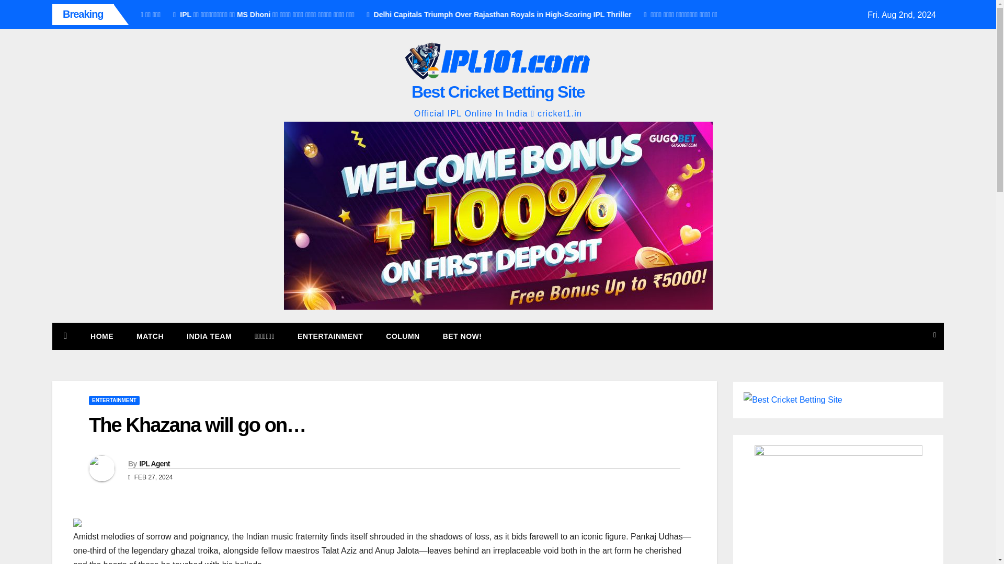 Image resolution: width=1004 pixels, height=564 pixels. I want to click on Home, so click(101, 336).